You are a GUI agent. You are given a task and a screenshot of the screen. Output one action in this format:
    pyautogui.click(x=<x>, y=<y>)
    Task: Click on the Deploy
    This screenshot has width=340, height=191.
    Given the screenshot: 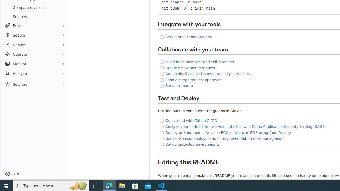 What is the action you would take?
    pyautogui.click(x=35, y=45)
    